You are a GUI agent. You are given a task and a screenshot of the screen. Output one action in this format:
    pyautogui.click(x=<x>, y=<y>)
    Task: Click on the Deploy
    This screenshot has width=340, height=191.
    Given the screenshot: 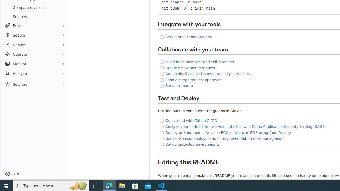 What is the action you would take?
    pyautogui.click(x=35, y=45)
    